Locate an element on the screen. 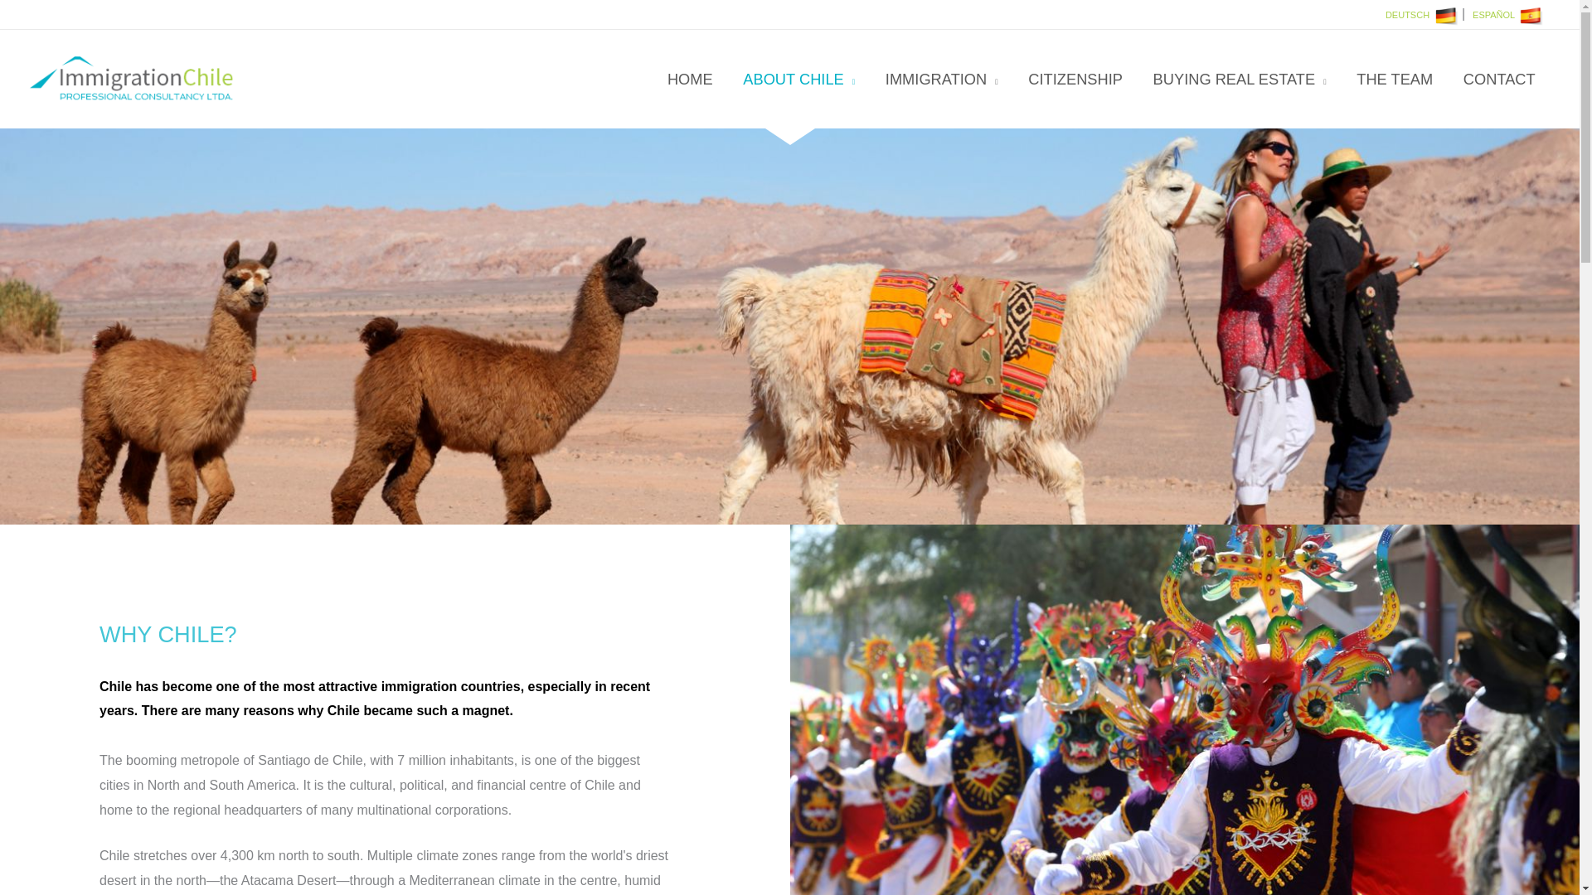 This screenshot has width=1592, height=895. HOME is located at coordinates (690, 79).